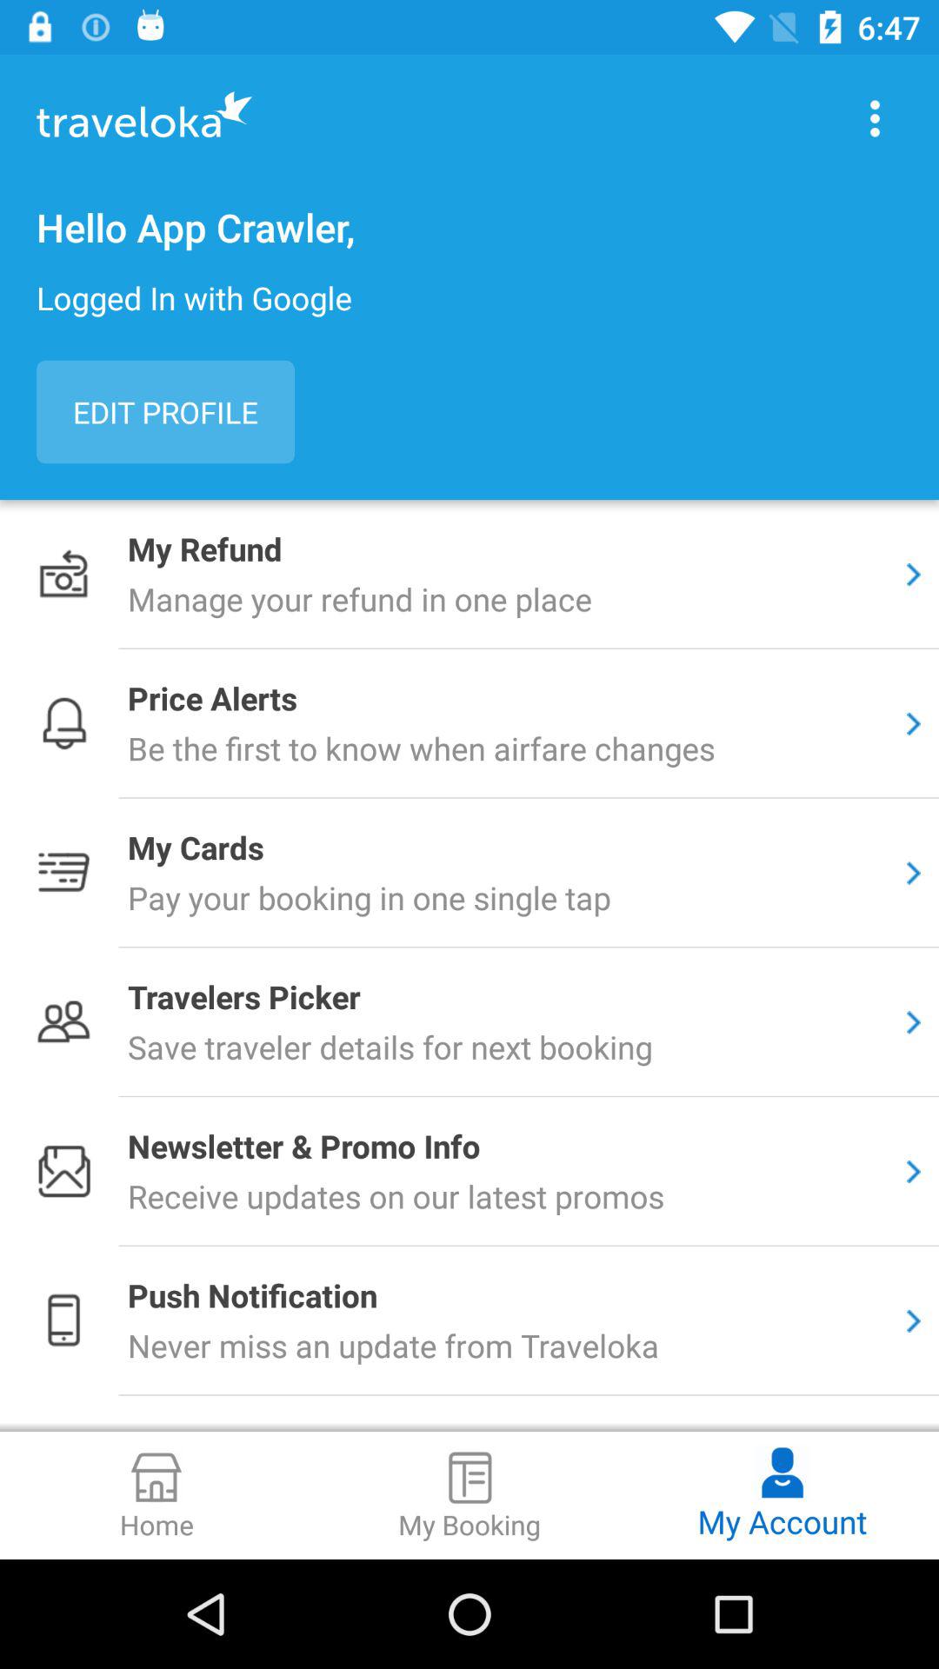 Image resolution: width=939 pixels, height=1669 pixels. I want to click on select the icon which is left side of the my cards, so click(63, 871).